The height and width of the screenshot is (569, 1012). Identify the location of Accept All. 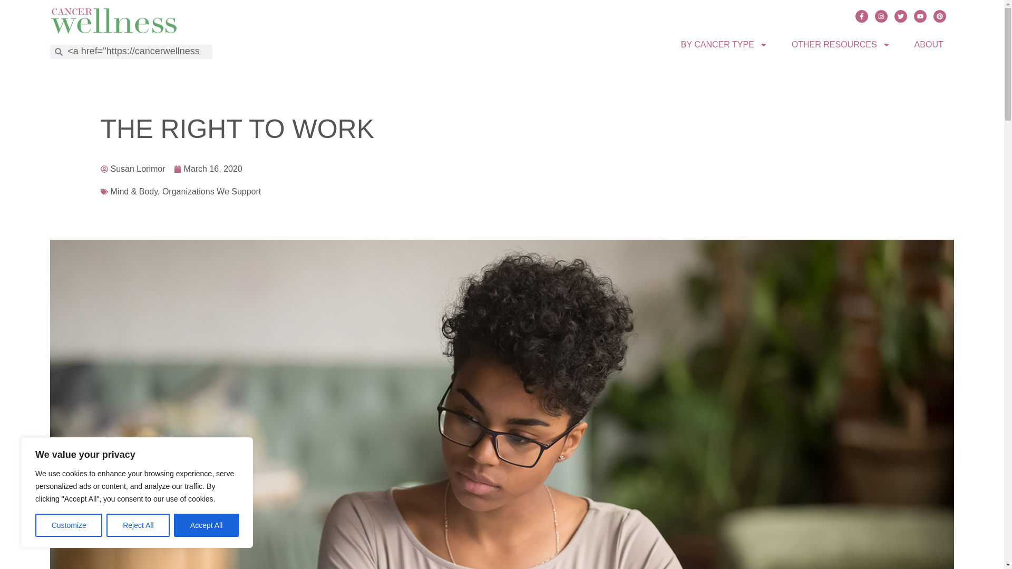
(207, 525).